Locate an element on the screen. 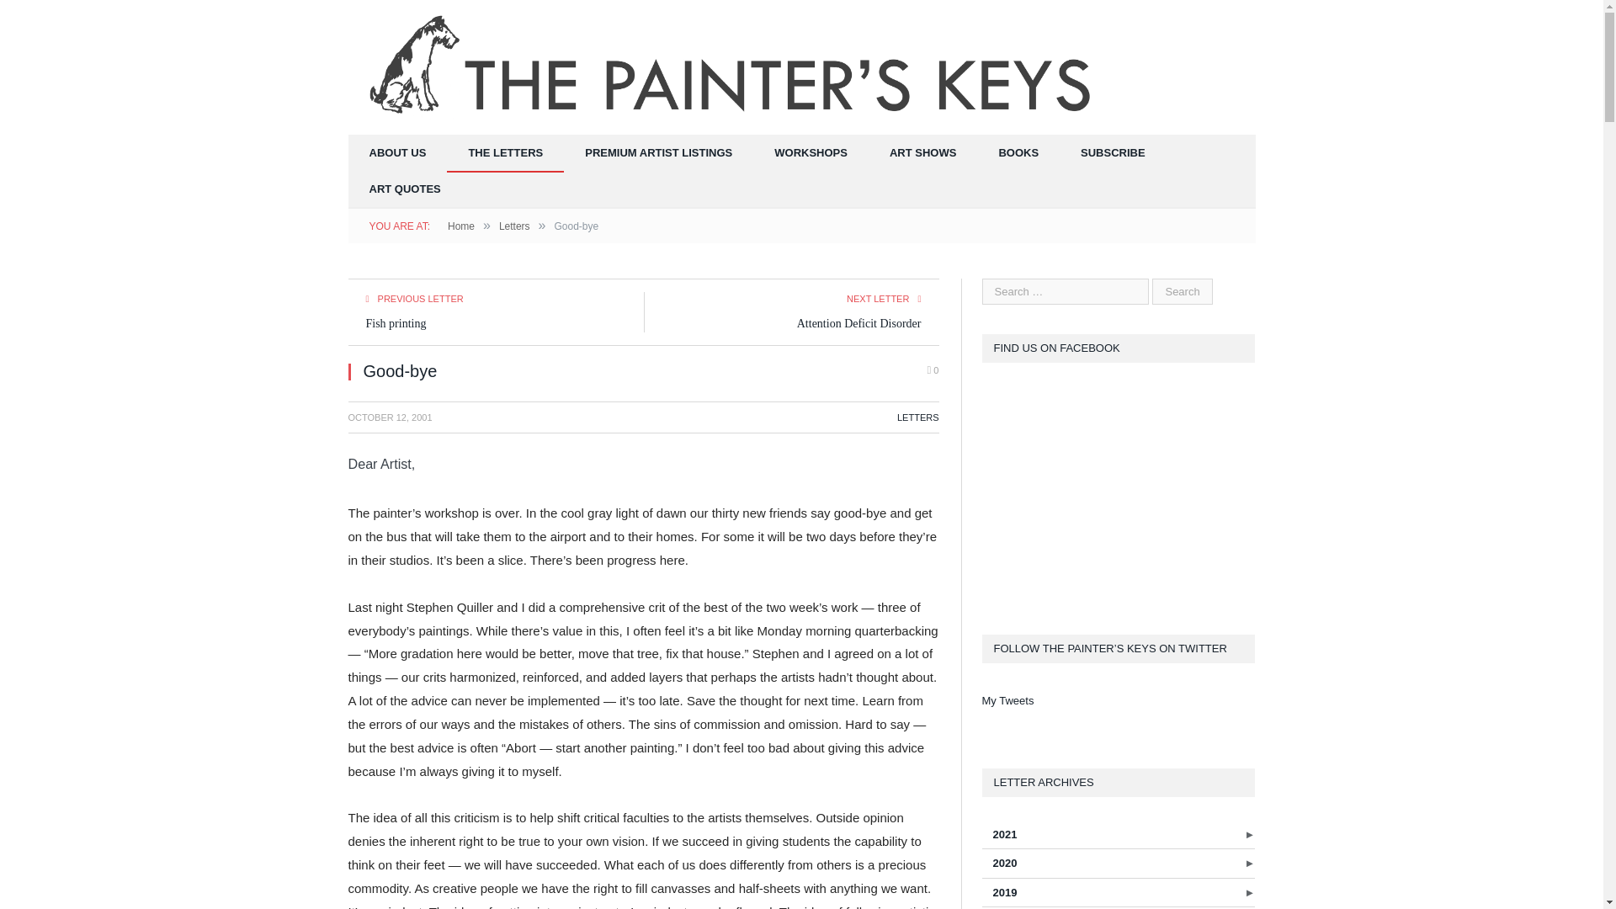 The image size is (1616, 909). SUBSCRIBE is located at coordinates (1113, 153).